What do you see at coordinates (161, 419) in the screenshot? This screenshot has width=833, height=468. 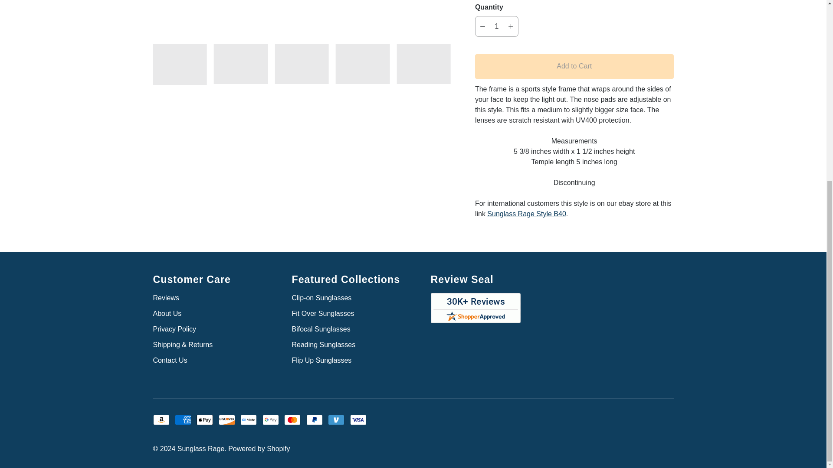 I see `Amazon` at bounding box center [161, 419].